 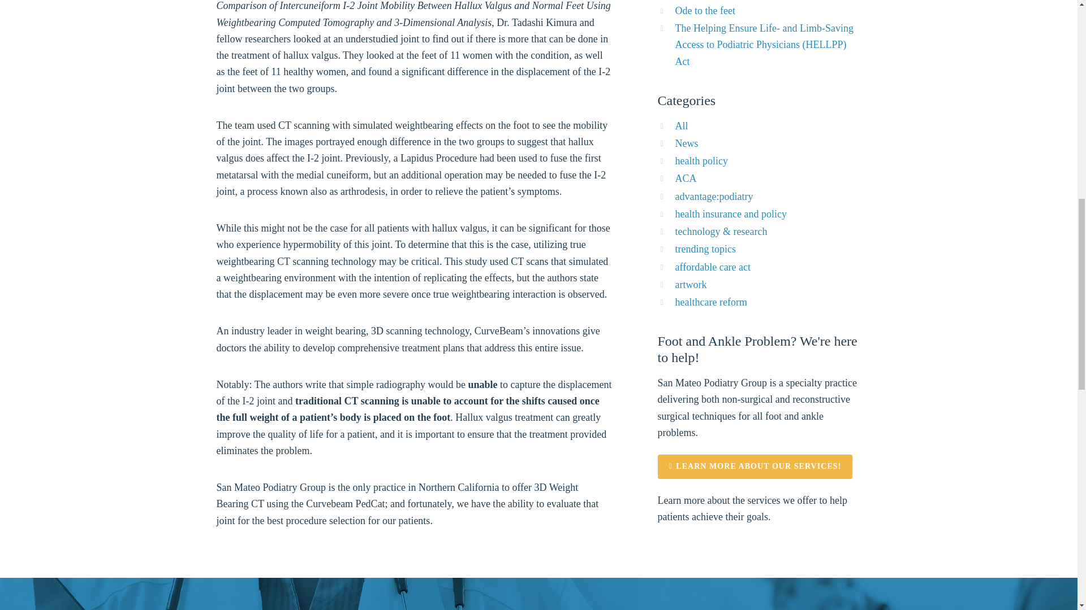 I want to click on trending topics, so click(x=706, y=249).